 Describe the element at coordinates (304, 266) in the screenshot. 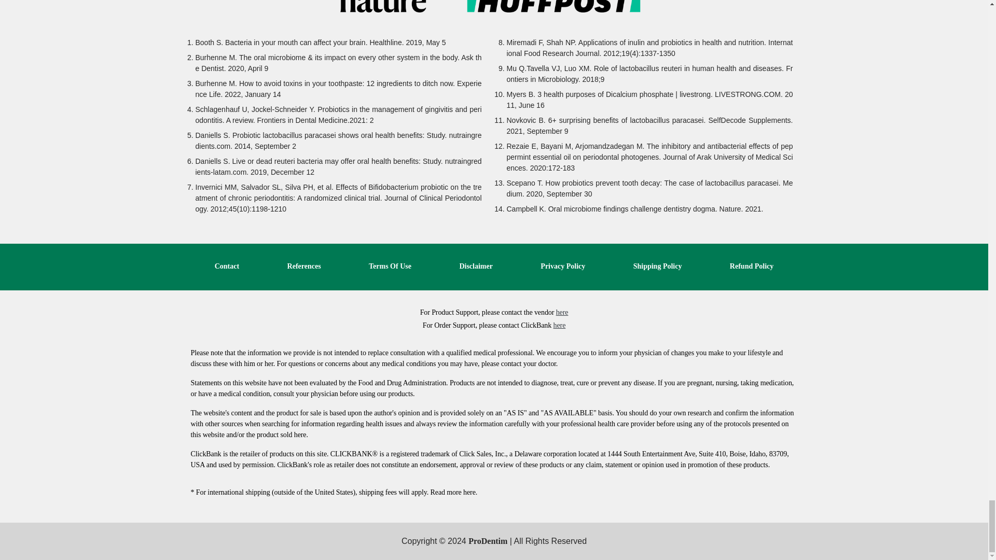

I see `References` at that location.